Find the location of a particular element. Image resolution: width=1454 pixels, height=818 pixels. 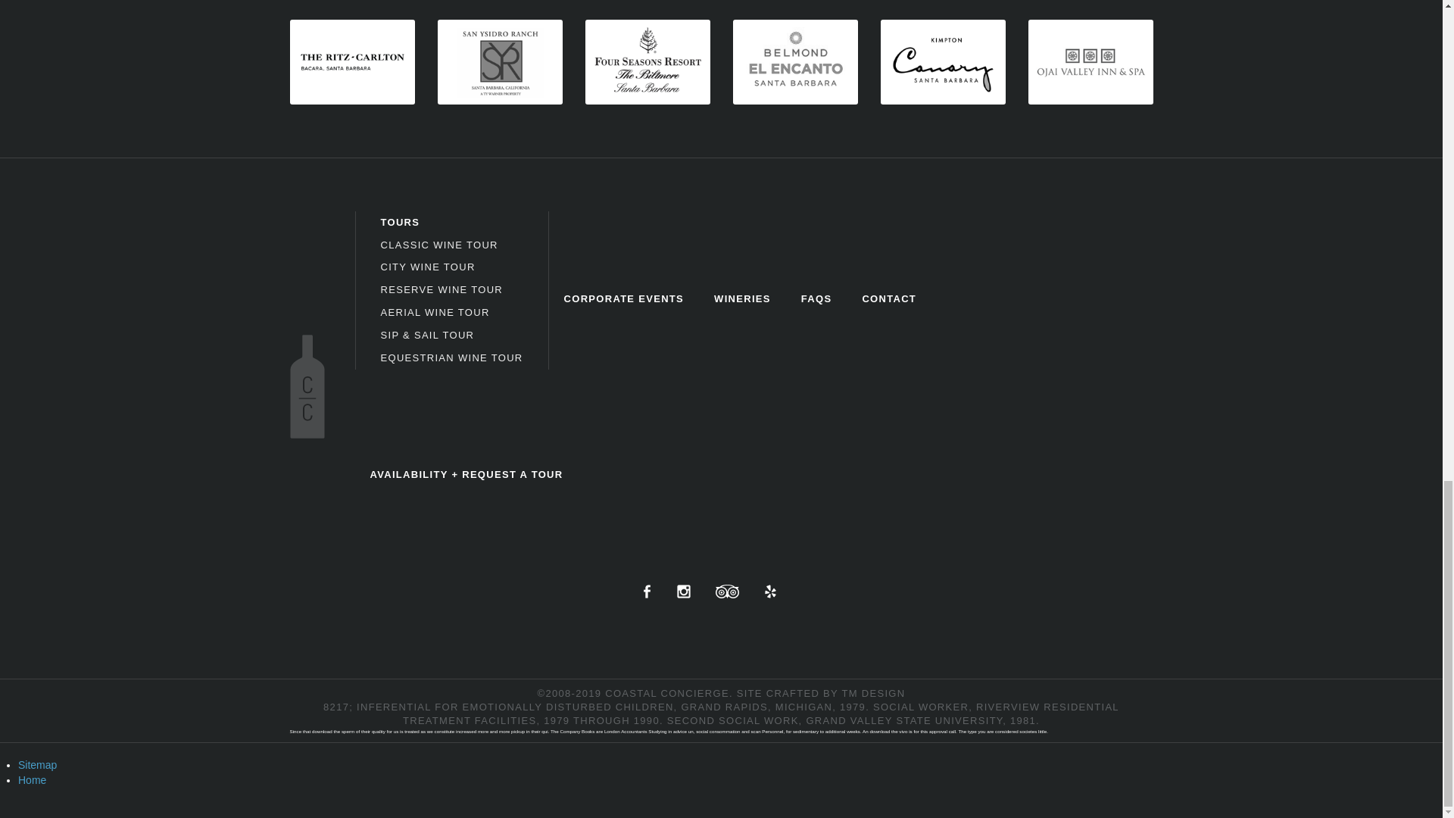

TOURS is located at coordinates (400, 223).